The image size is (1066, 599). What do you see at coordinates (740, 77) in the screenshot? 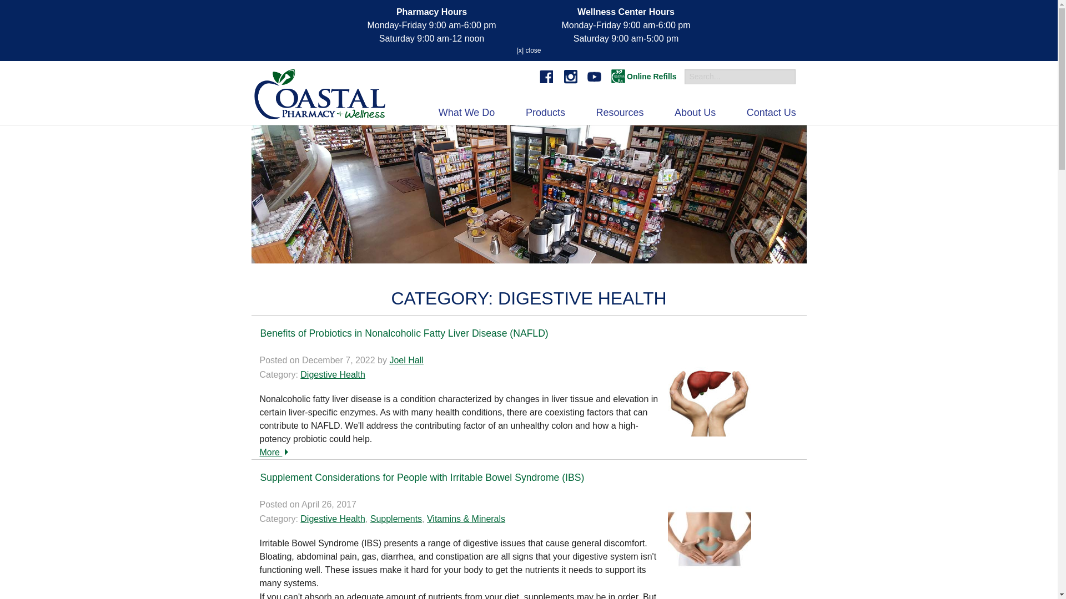
I see `Search for:` at bounding box center [740, 77].